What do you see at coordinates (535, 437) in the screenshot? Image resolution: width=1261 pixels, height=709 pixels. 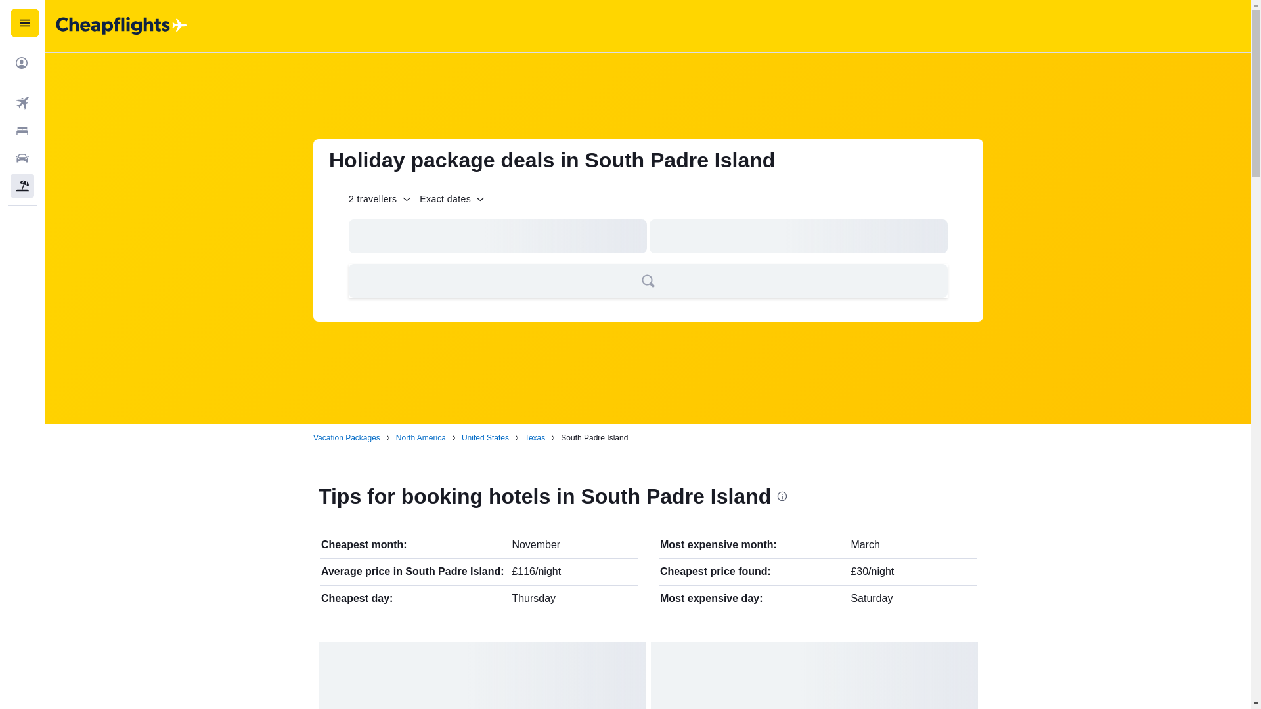 I see `Texas` at bounding box center [535, 437].